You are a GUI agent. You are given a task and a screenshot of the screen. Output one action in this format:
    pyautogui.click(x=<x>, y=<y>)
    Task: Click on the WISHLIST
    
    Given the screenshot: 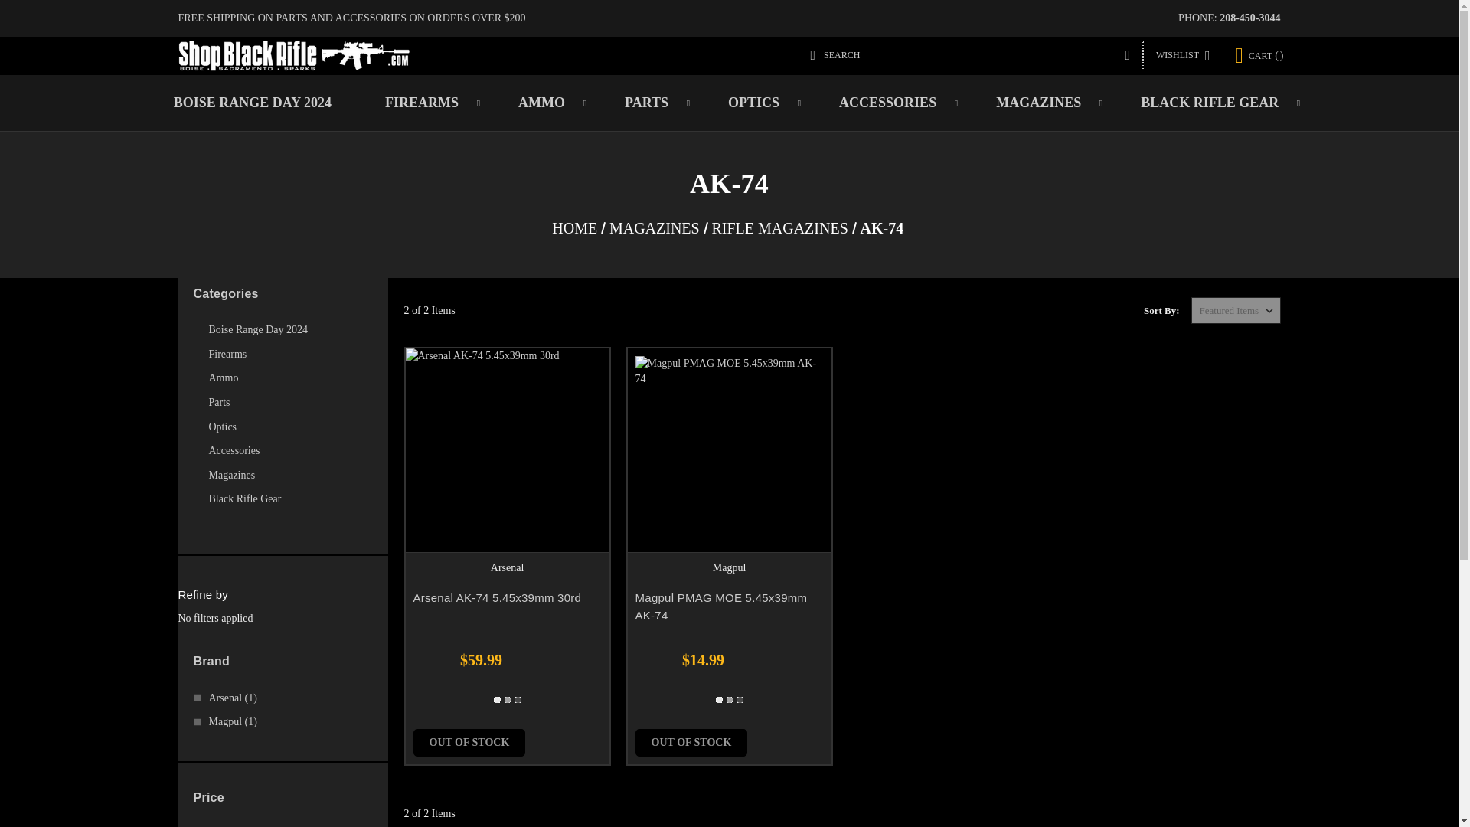 What is the action you would take?
    pyautogui.click(x=1183, y=55)
    